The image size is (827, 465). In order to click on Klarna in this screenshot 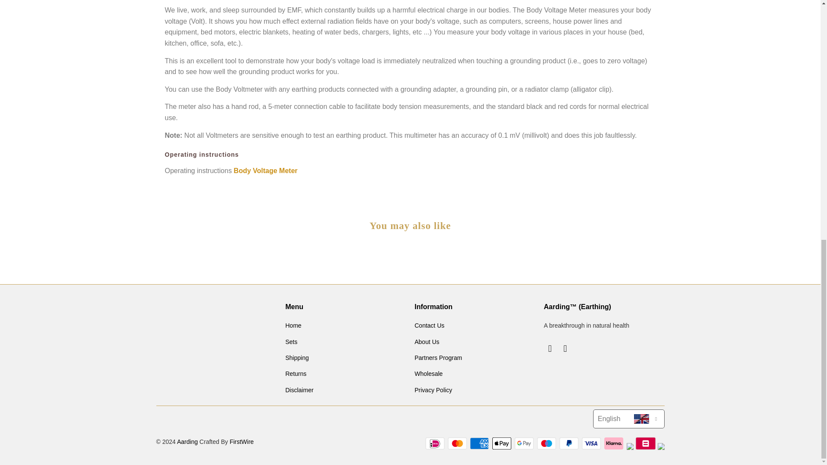, I will do `click(615, 443)`.